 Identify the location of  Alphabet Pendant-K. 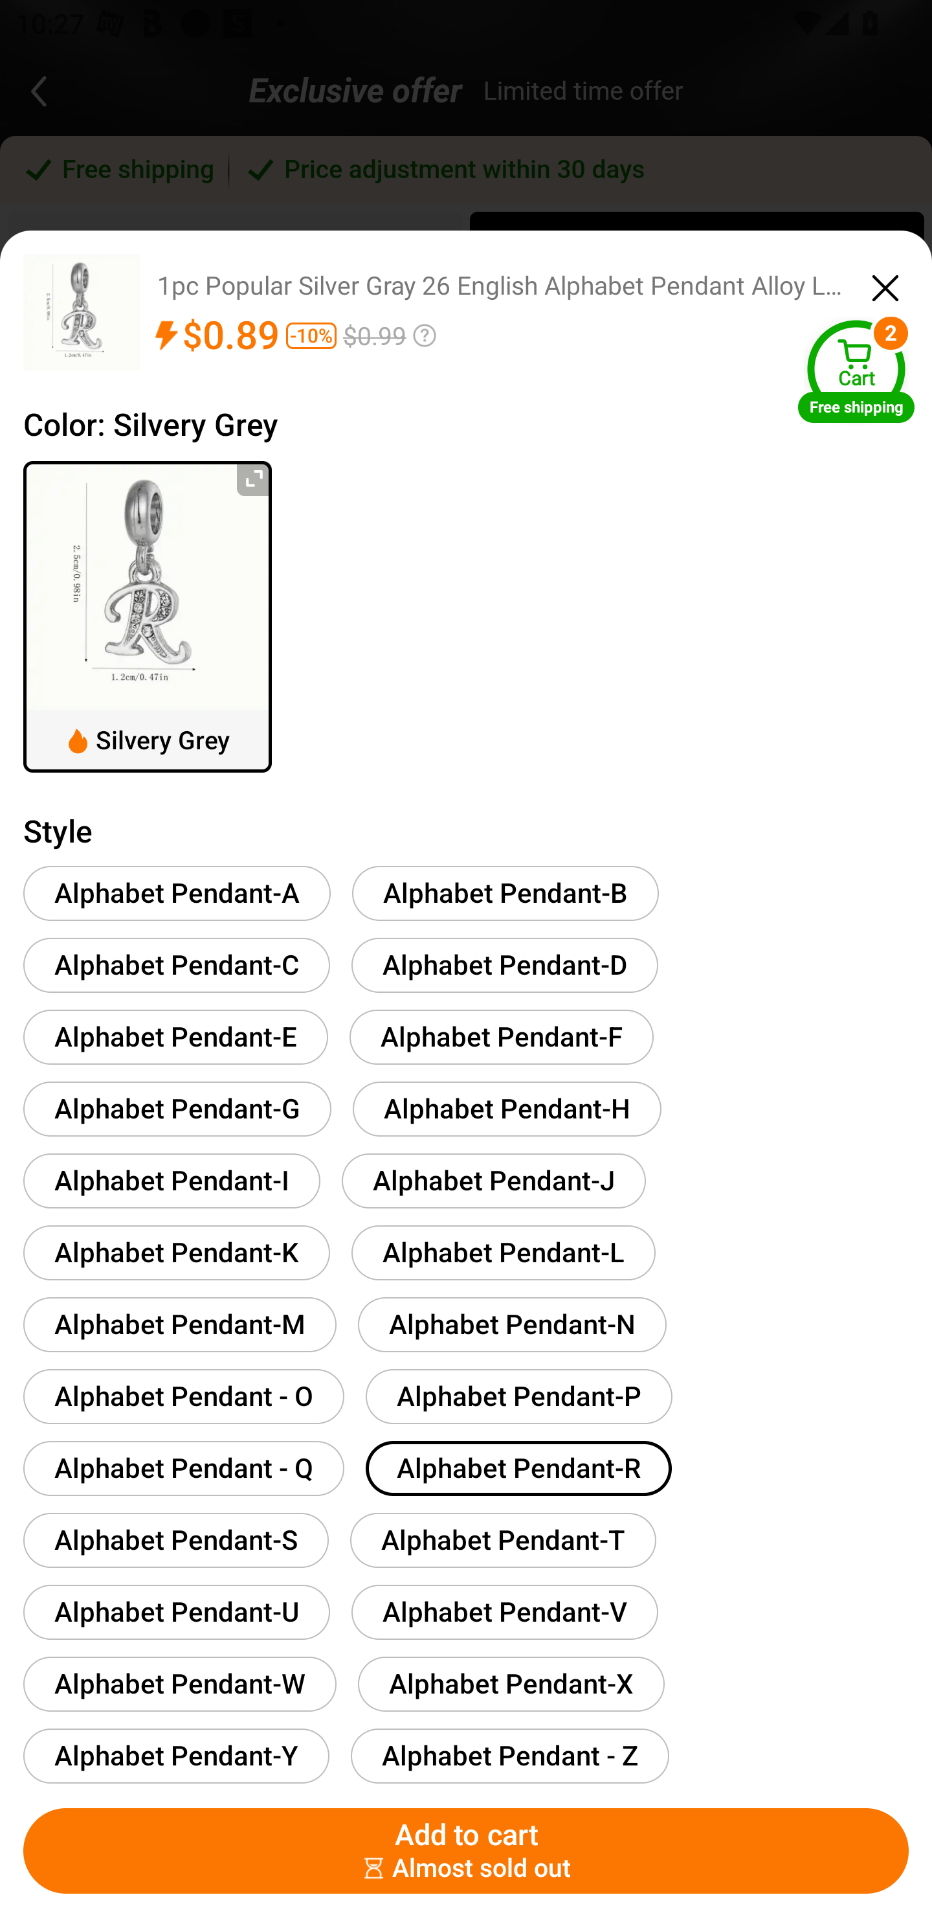
(176, 1253).